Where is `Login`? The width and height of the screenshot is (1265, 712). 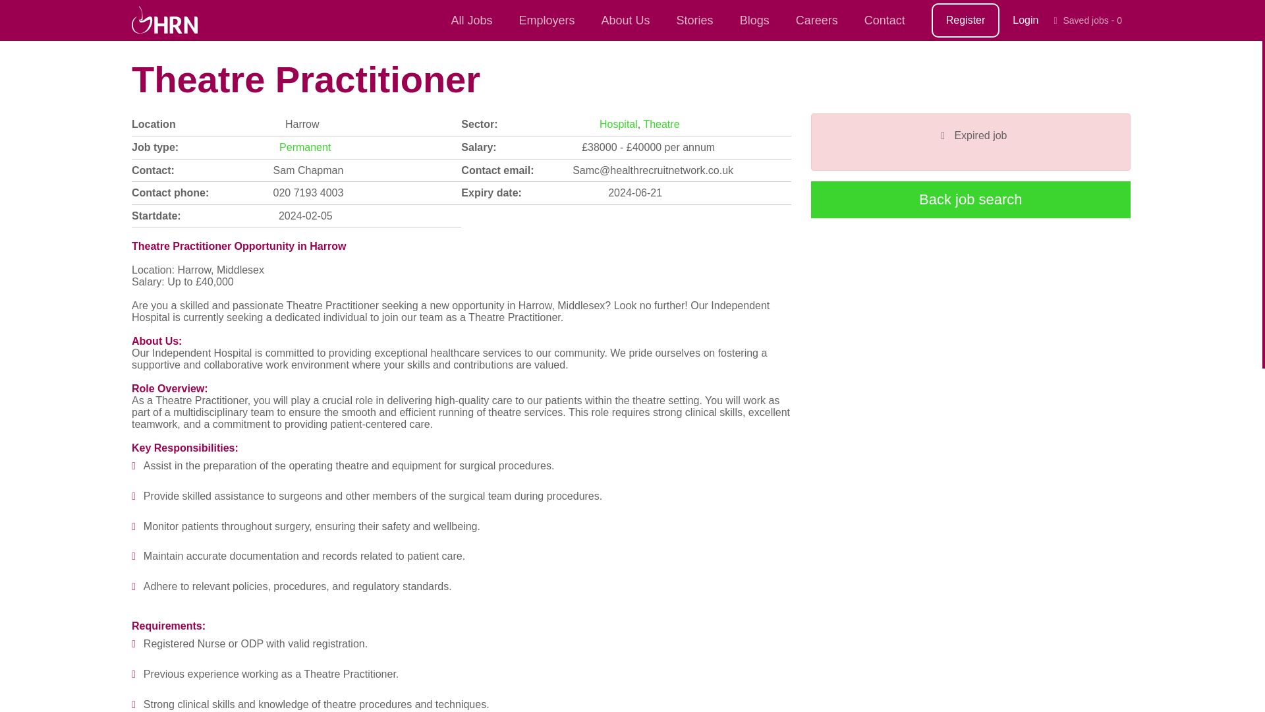
Login is located at coordinates (1025, 20).